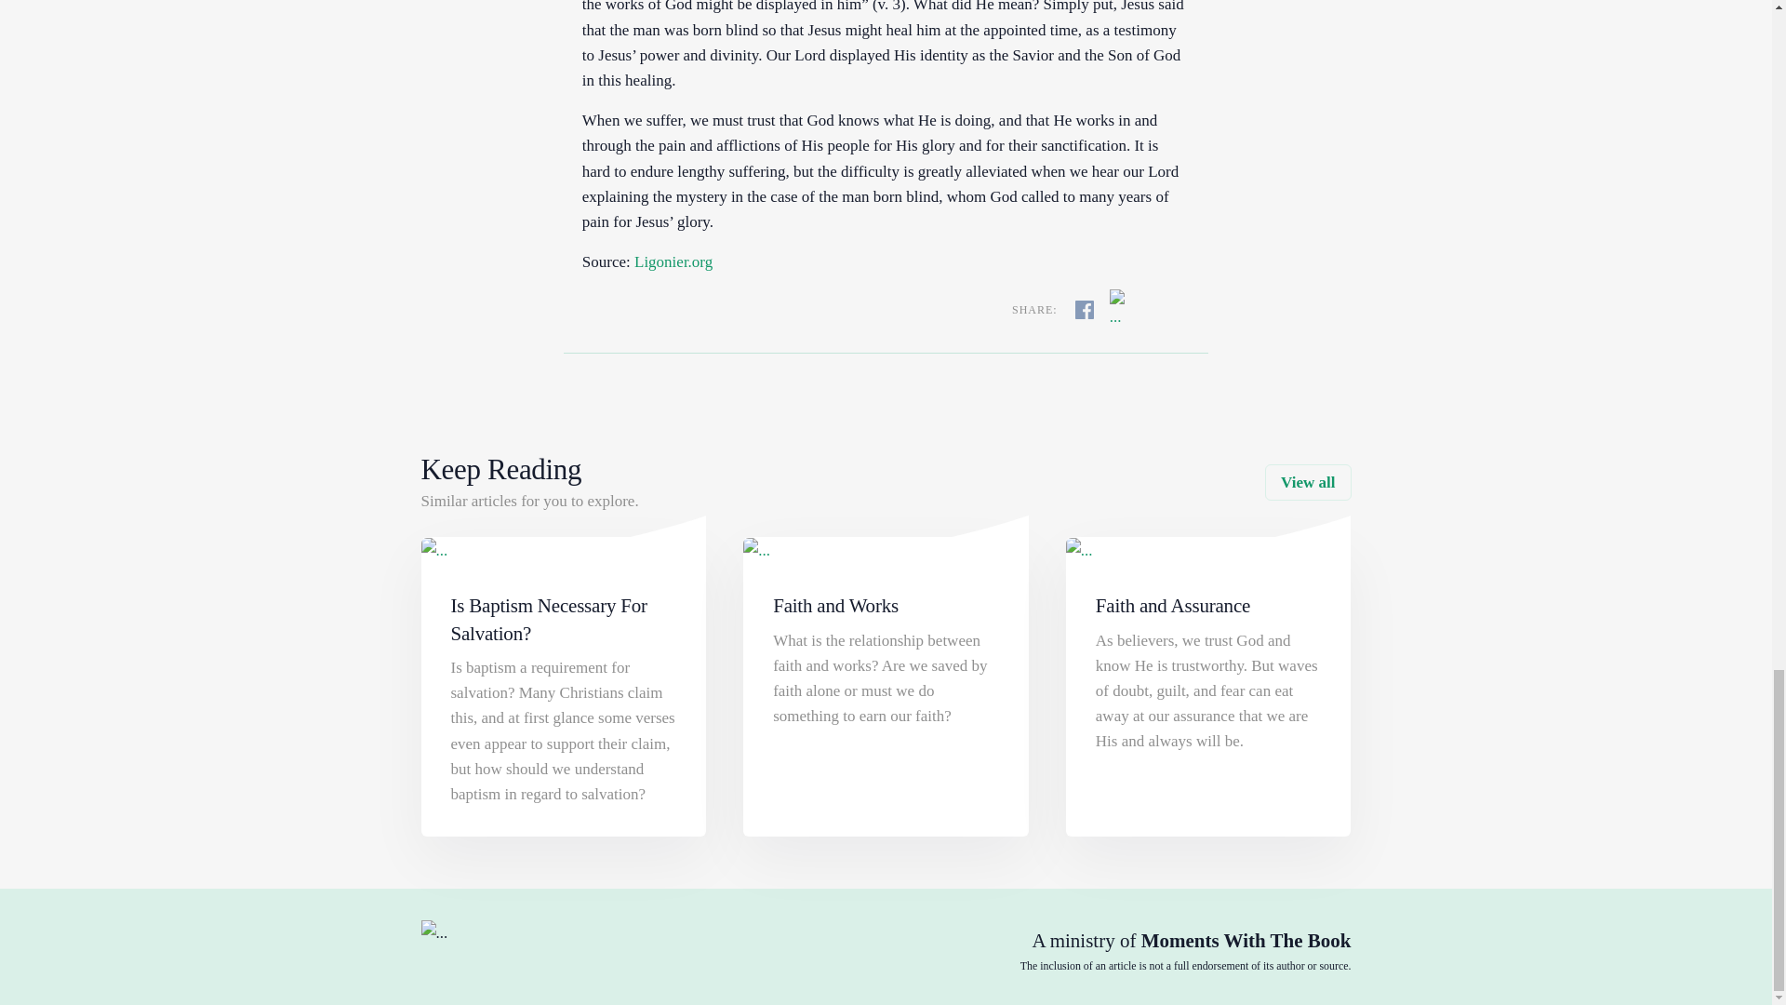 This screenshot has width=1786, height=1005. I want to click on Suffering and the Glory of God, so click(673, 261).